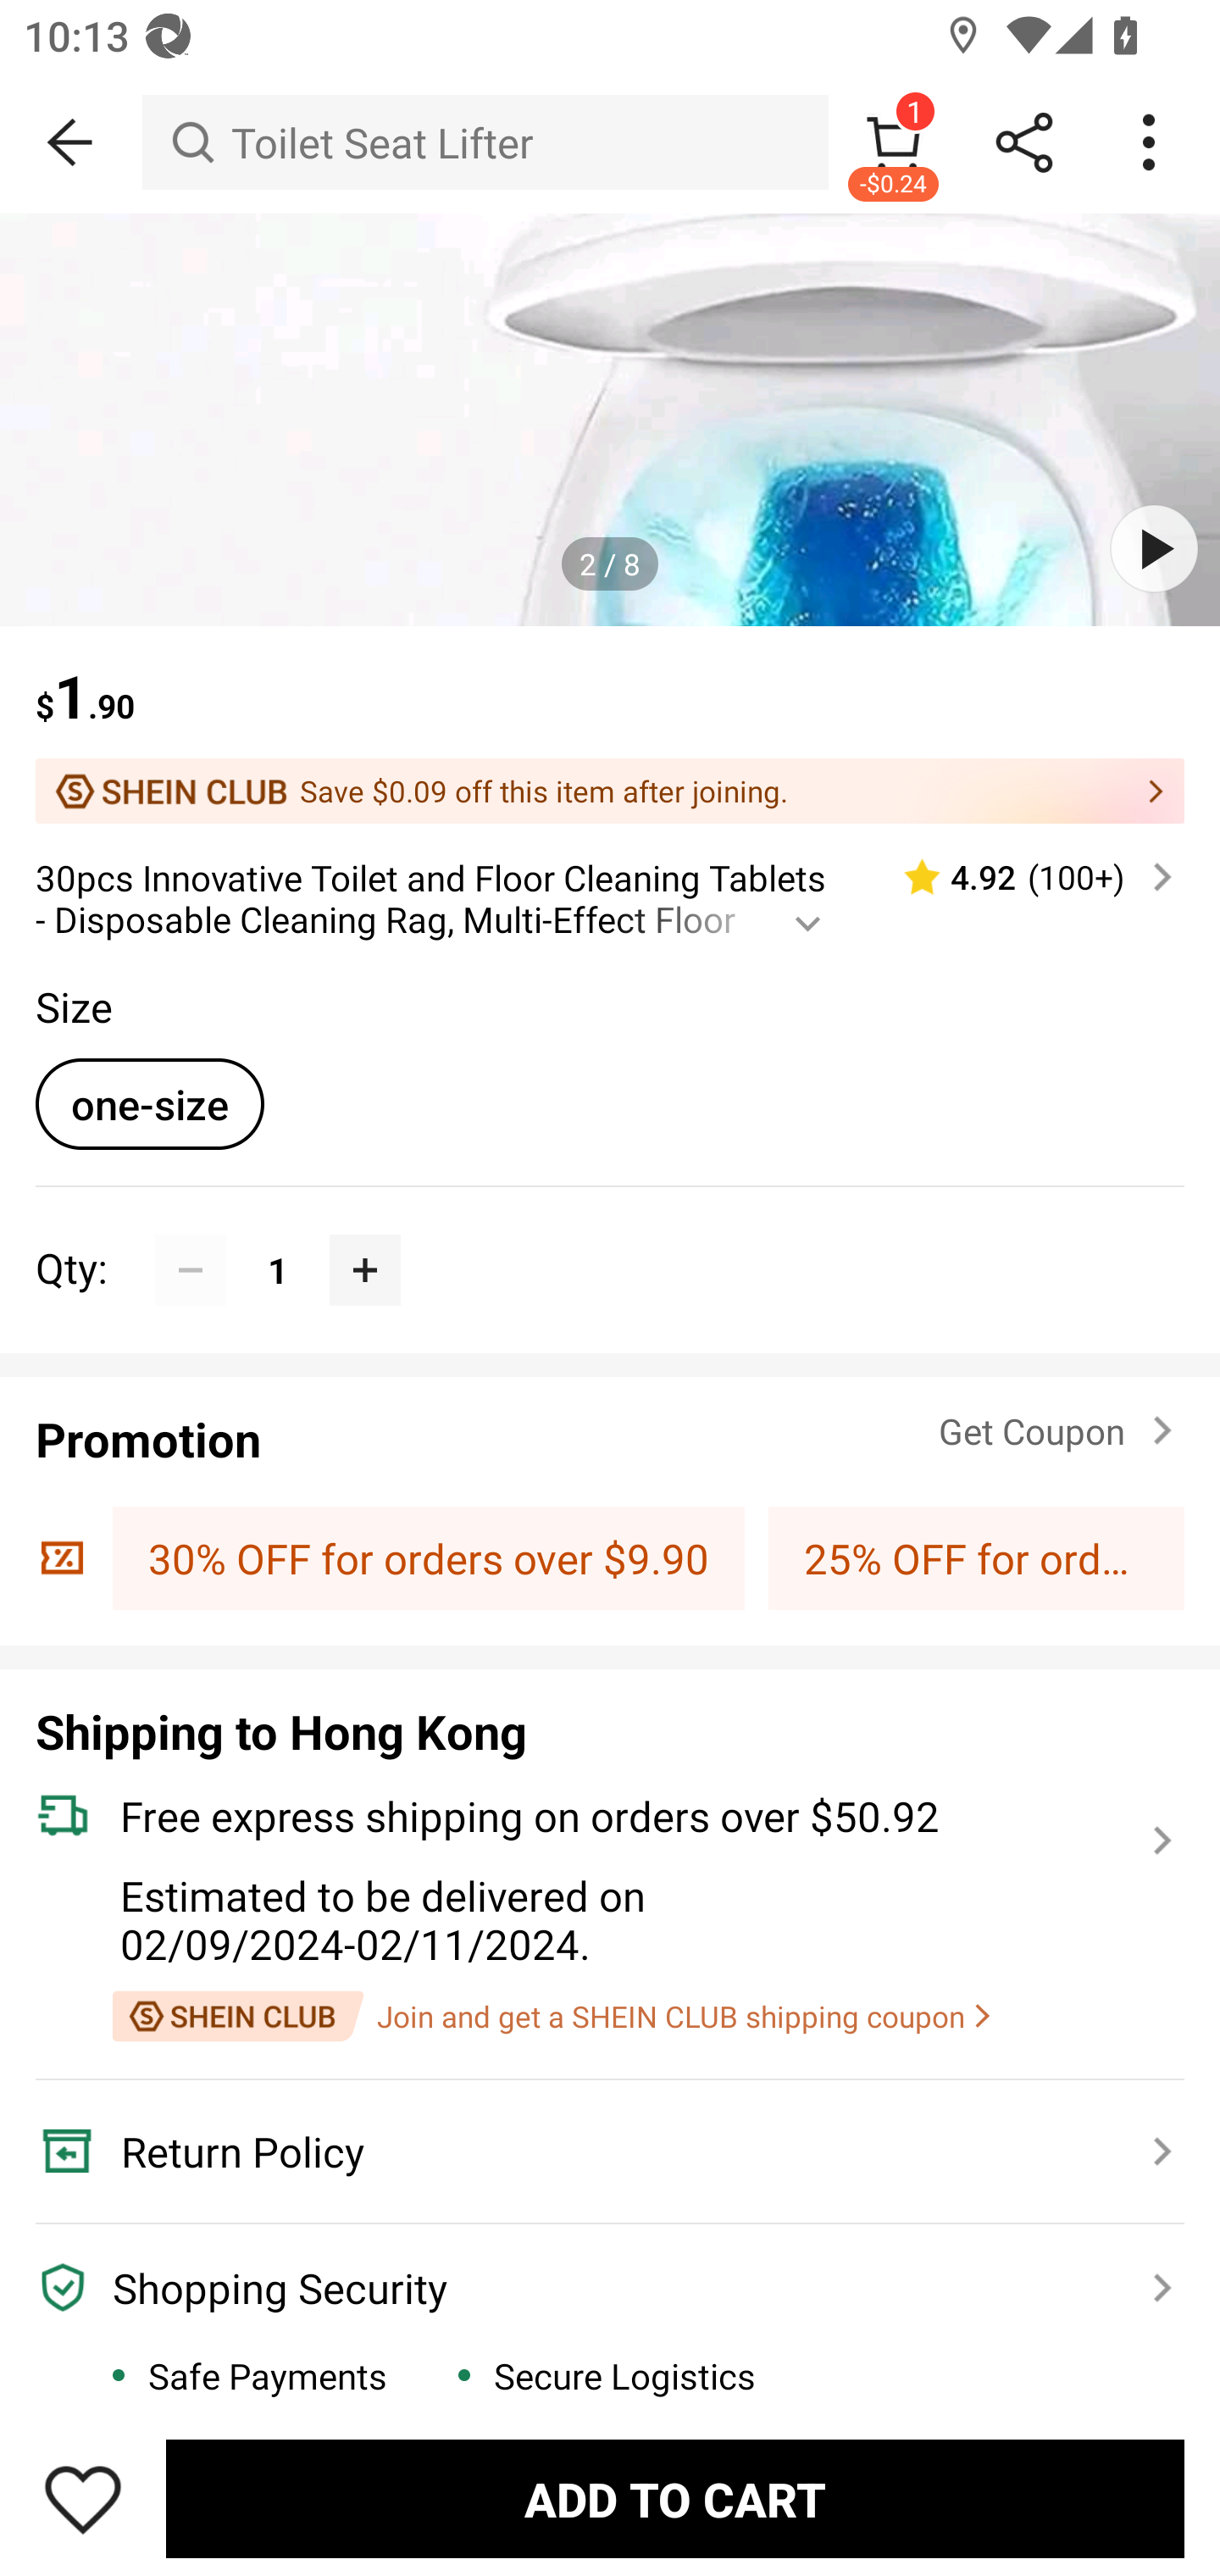 This screenshot has height=2576, width=1220. I want to click on Toilet Seat Lifter, so click(485, 142).